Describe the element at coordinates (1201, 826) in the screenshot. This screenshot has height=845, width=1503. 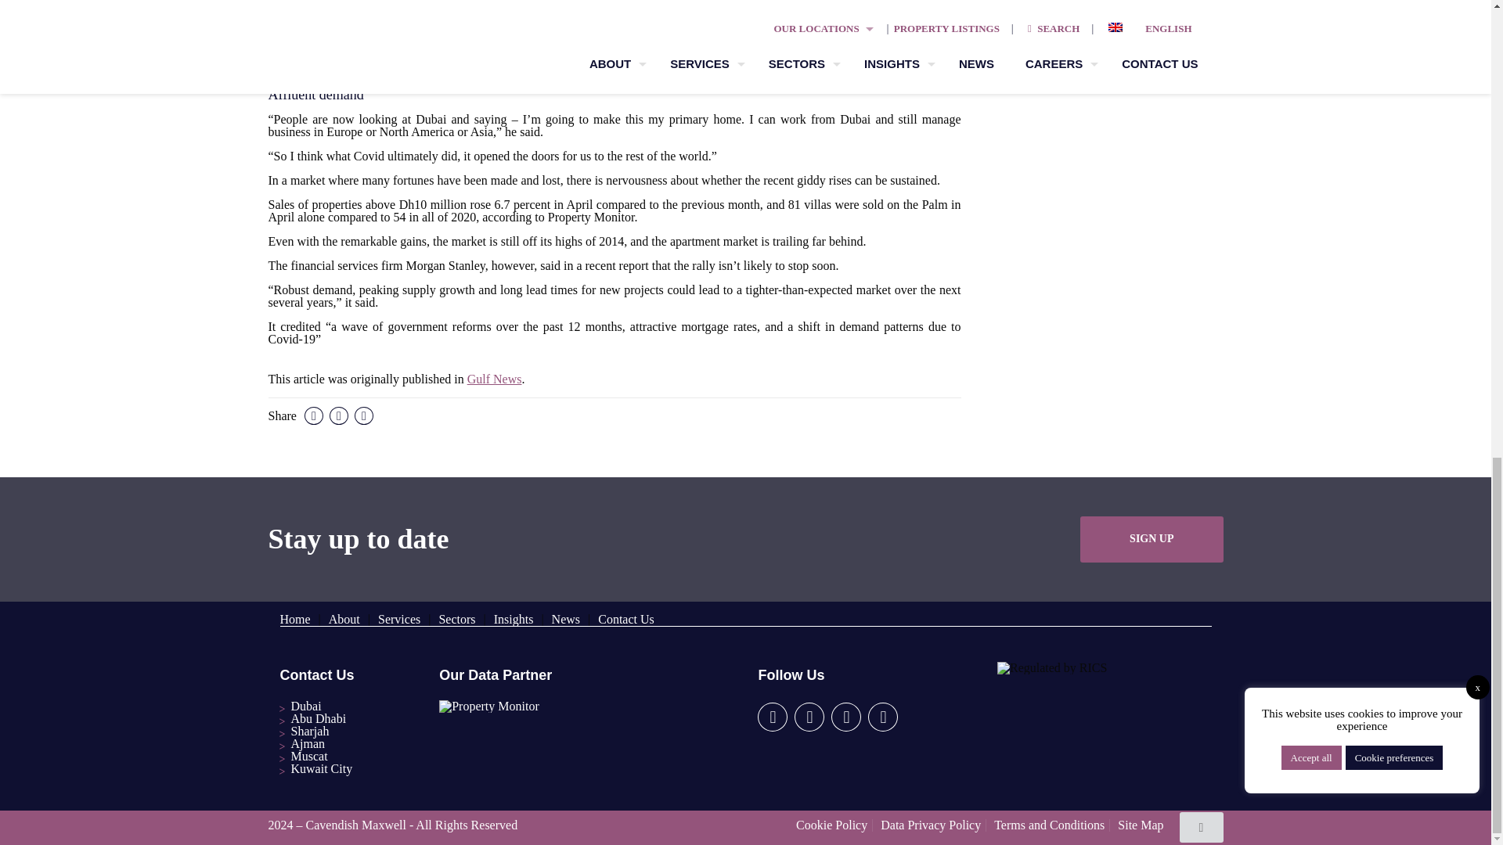
I see `back to top` at that location.